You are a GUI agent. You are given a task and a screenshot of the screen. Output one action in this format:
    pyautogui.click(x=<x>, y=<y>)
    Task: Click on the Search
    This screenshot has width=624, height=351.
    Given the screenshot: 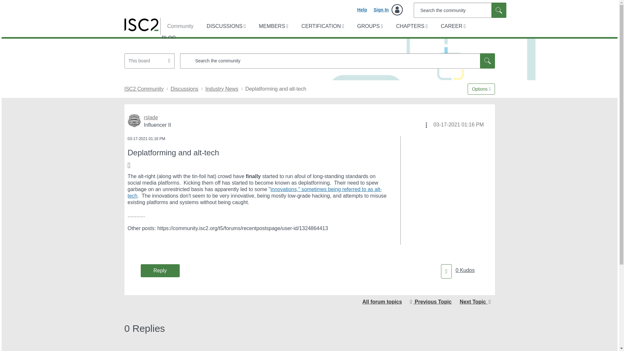 What is the action you would take?
    pyautogui.click(x=337, y=61)
    